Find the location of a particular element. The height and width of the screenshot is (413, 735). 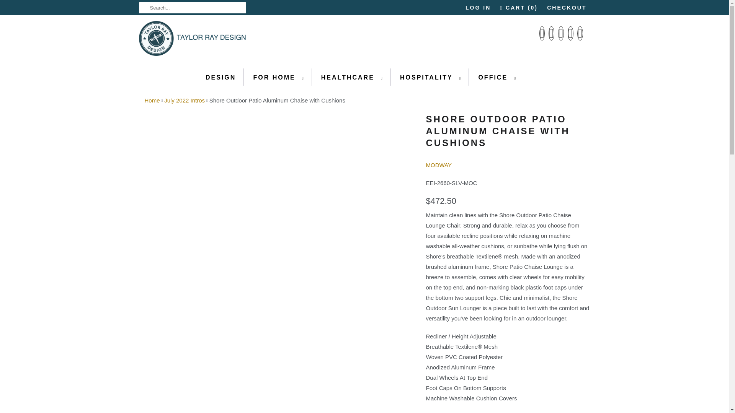

LOG IN is located at coordinates (478, 8).